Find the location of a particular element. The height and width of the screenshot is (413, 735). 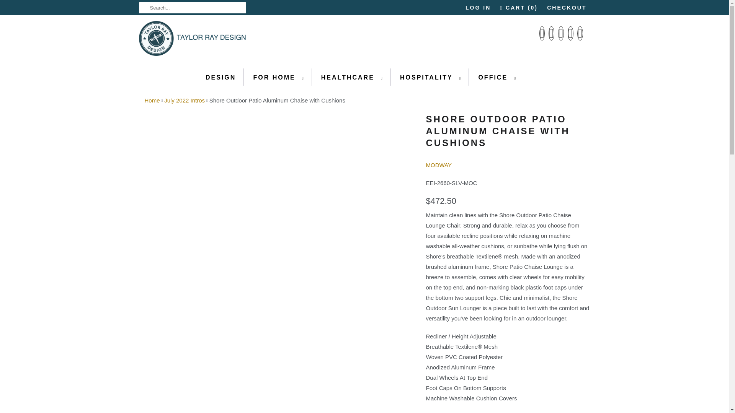

LOG IN is located at coordinates (478, 8).